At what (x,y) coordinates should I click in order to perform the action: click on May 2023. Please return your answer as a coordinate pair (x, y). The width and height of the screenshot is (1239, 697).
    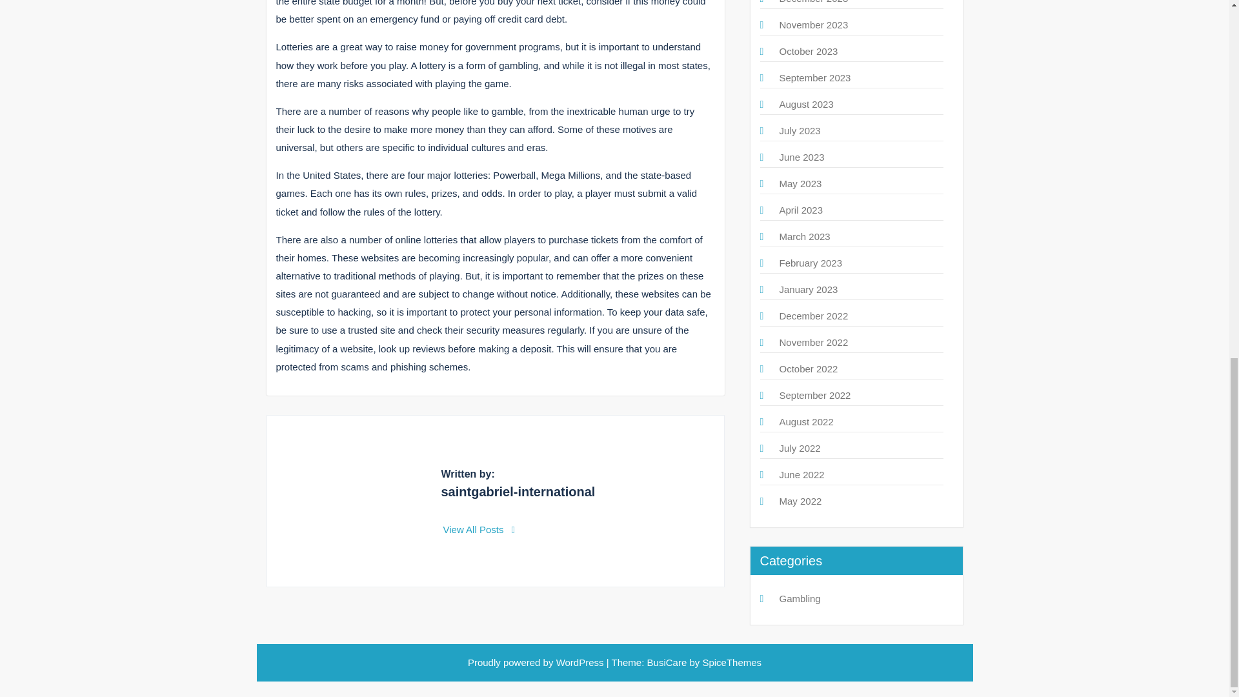
    Looking at the image, I should click on (800, 183).